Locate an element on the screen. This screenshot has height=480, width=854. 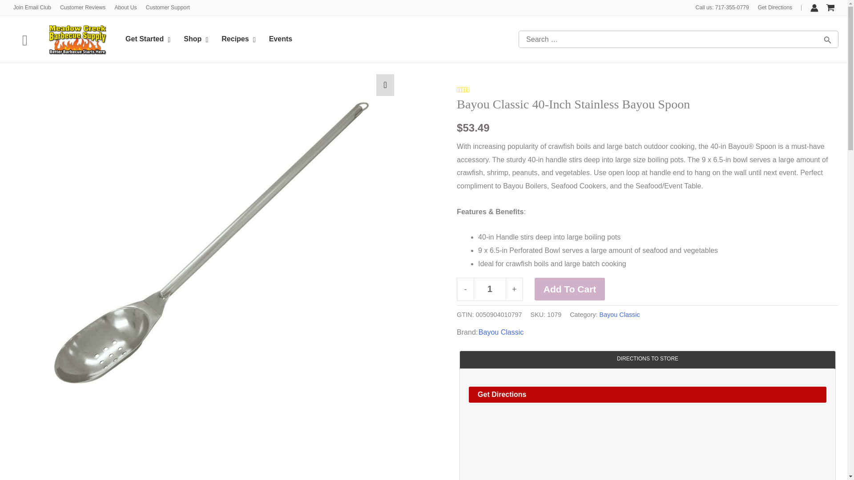
1 is located at coordinates (168, 8).